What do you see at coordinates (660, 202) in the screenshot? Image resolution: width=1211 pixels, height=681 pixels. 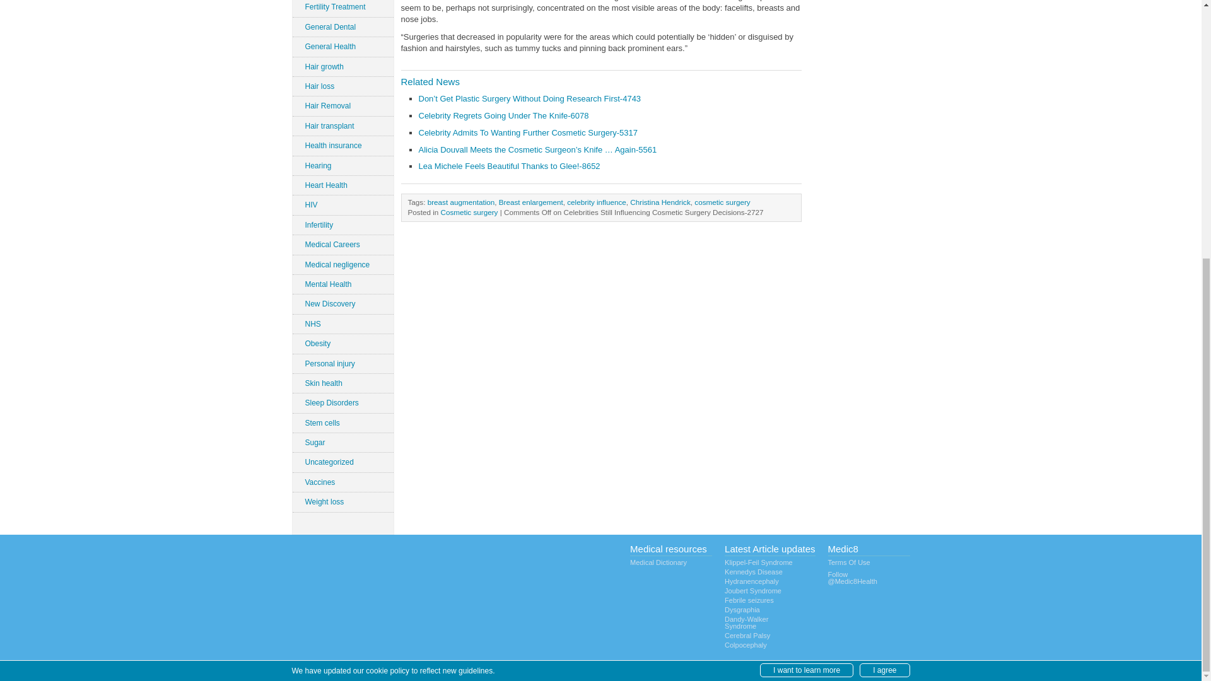 I see `Christina Hendrick` at bounding box center [660, 202].